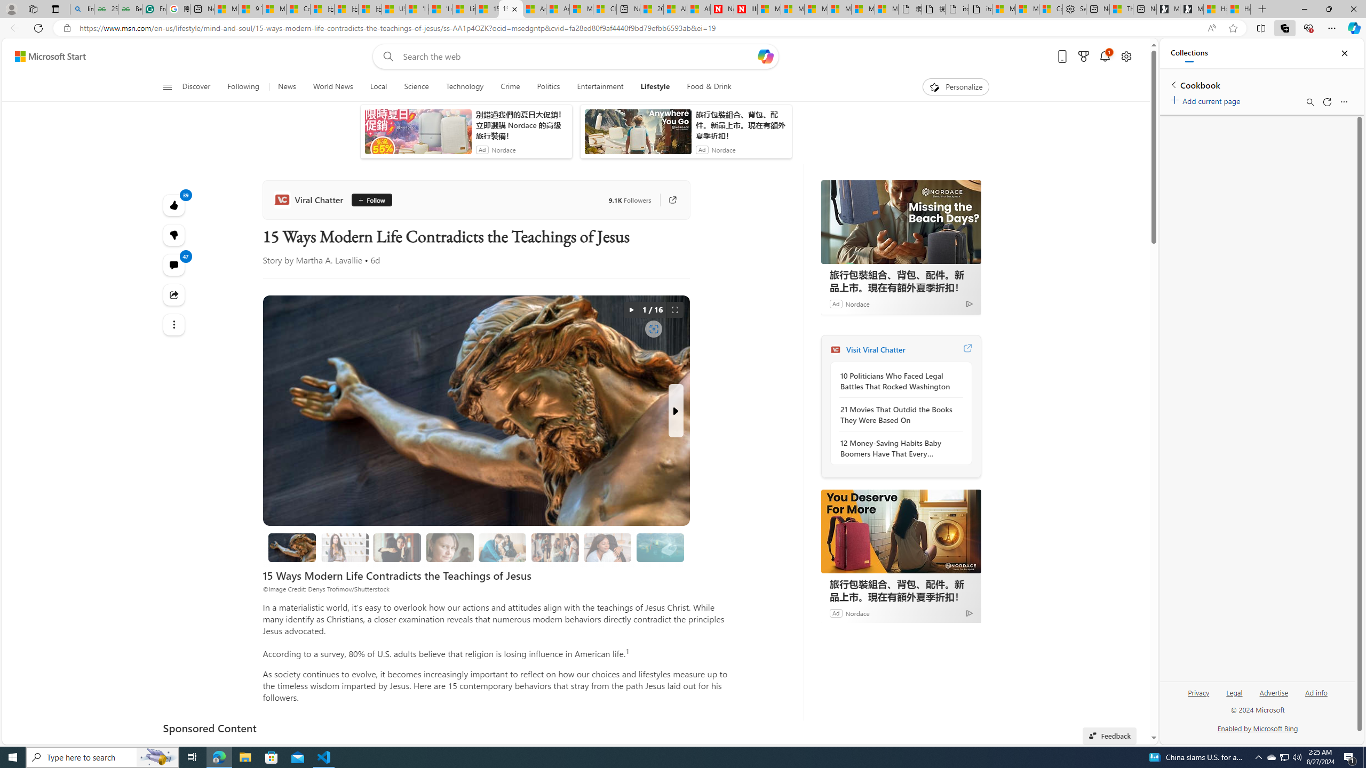  Describe the element at coordinates (638, 135) in the screenshot. I see `anim-content` at that location.